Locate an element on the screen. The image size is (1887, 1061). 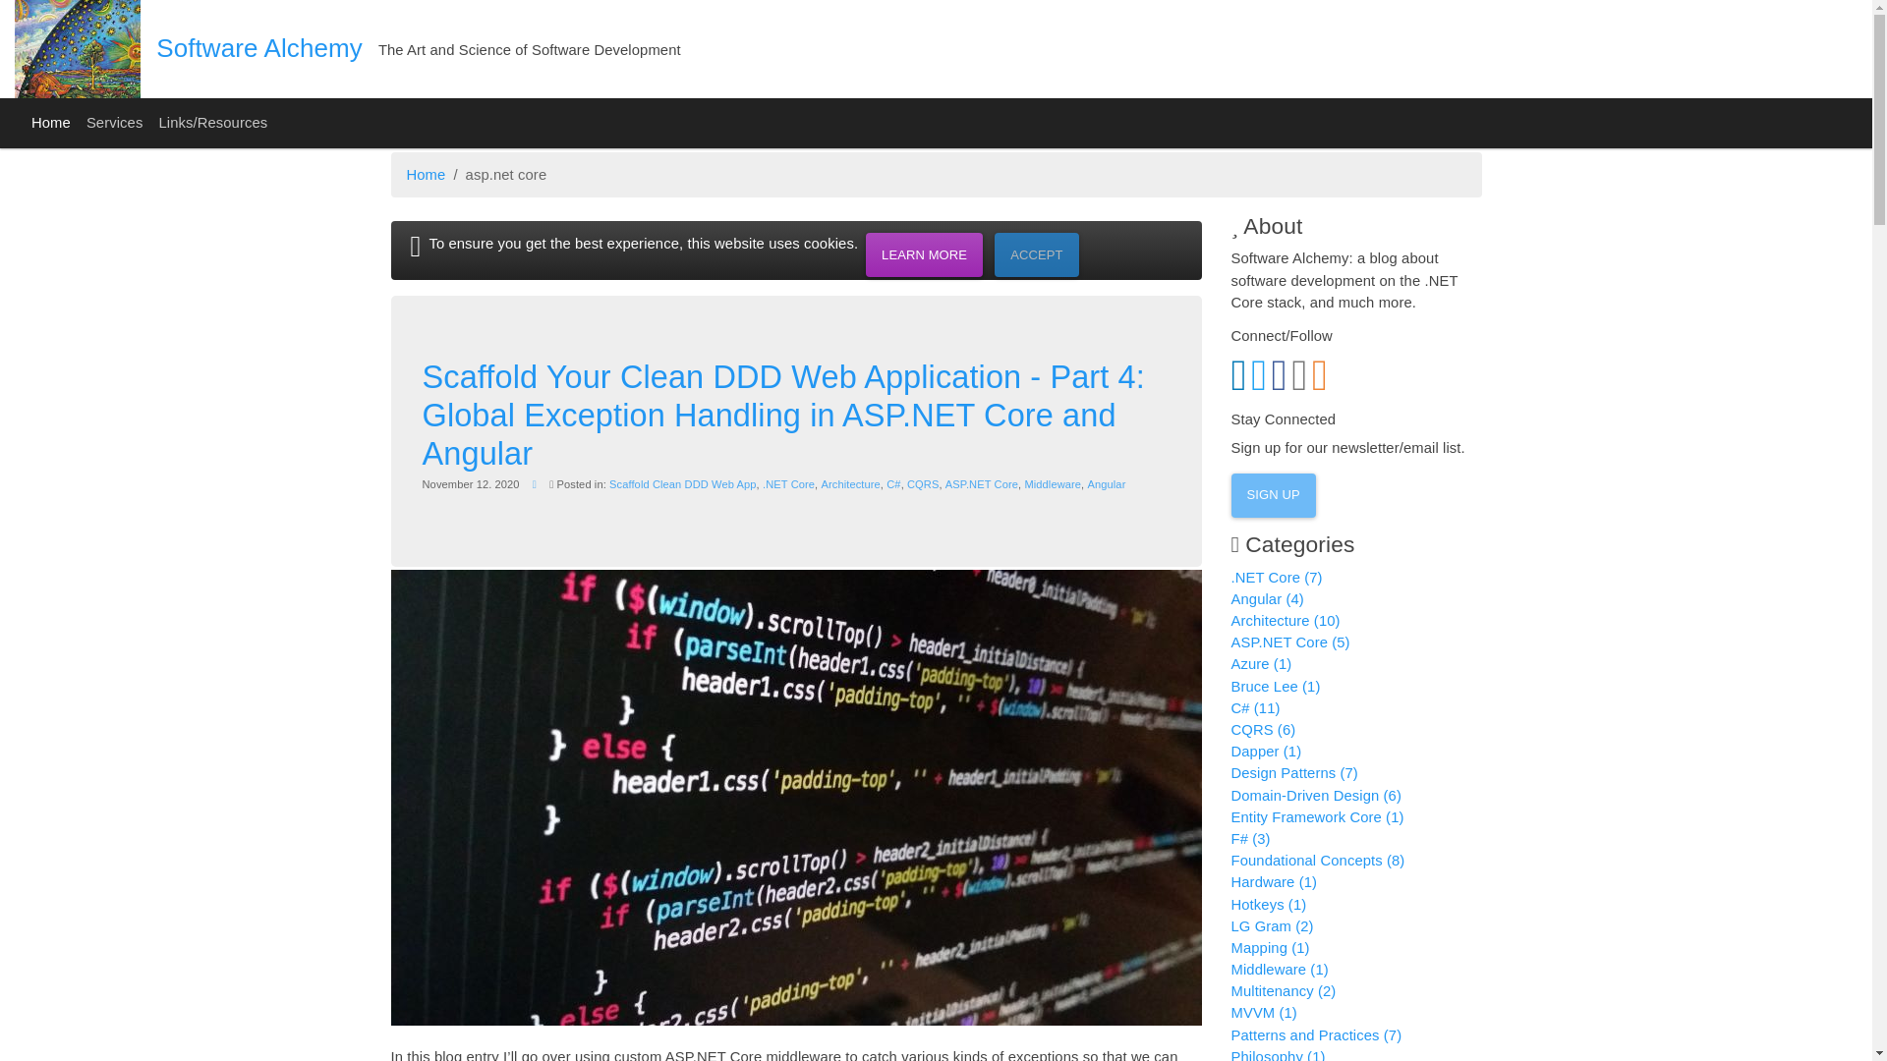
Middleware is located at coordinates (1053, 483).